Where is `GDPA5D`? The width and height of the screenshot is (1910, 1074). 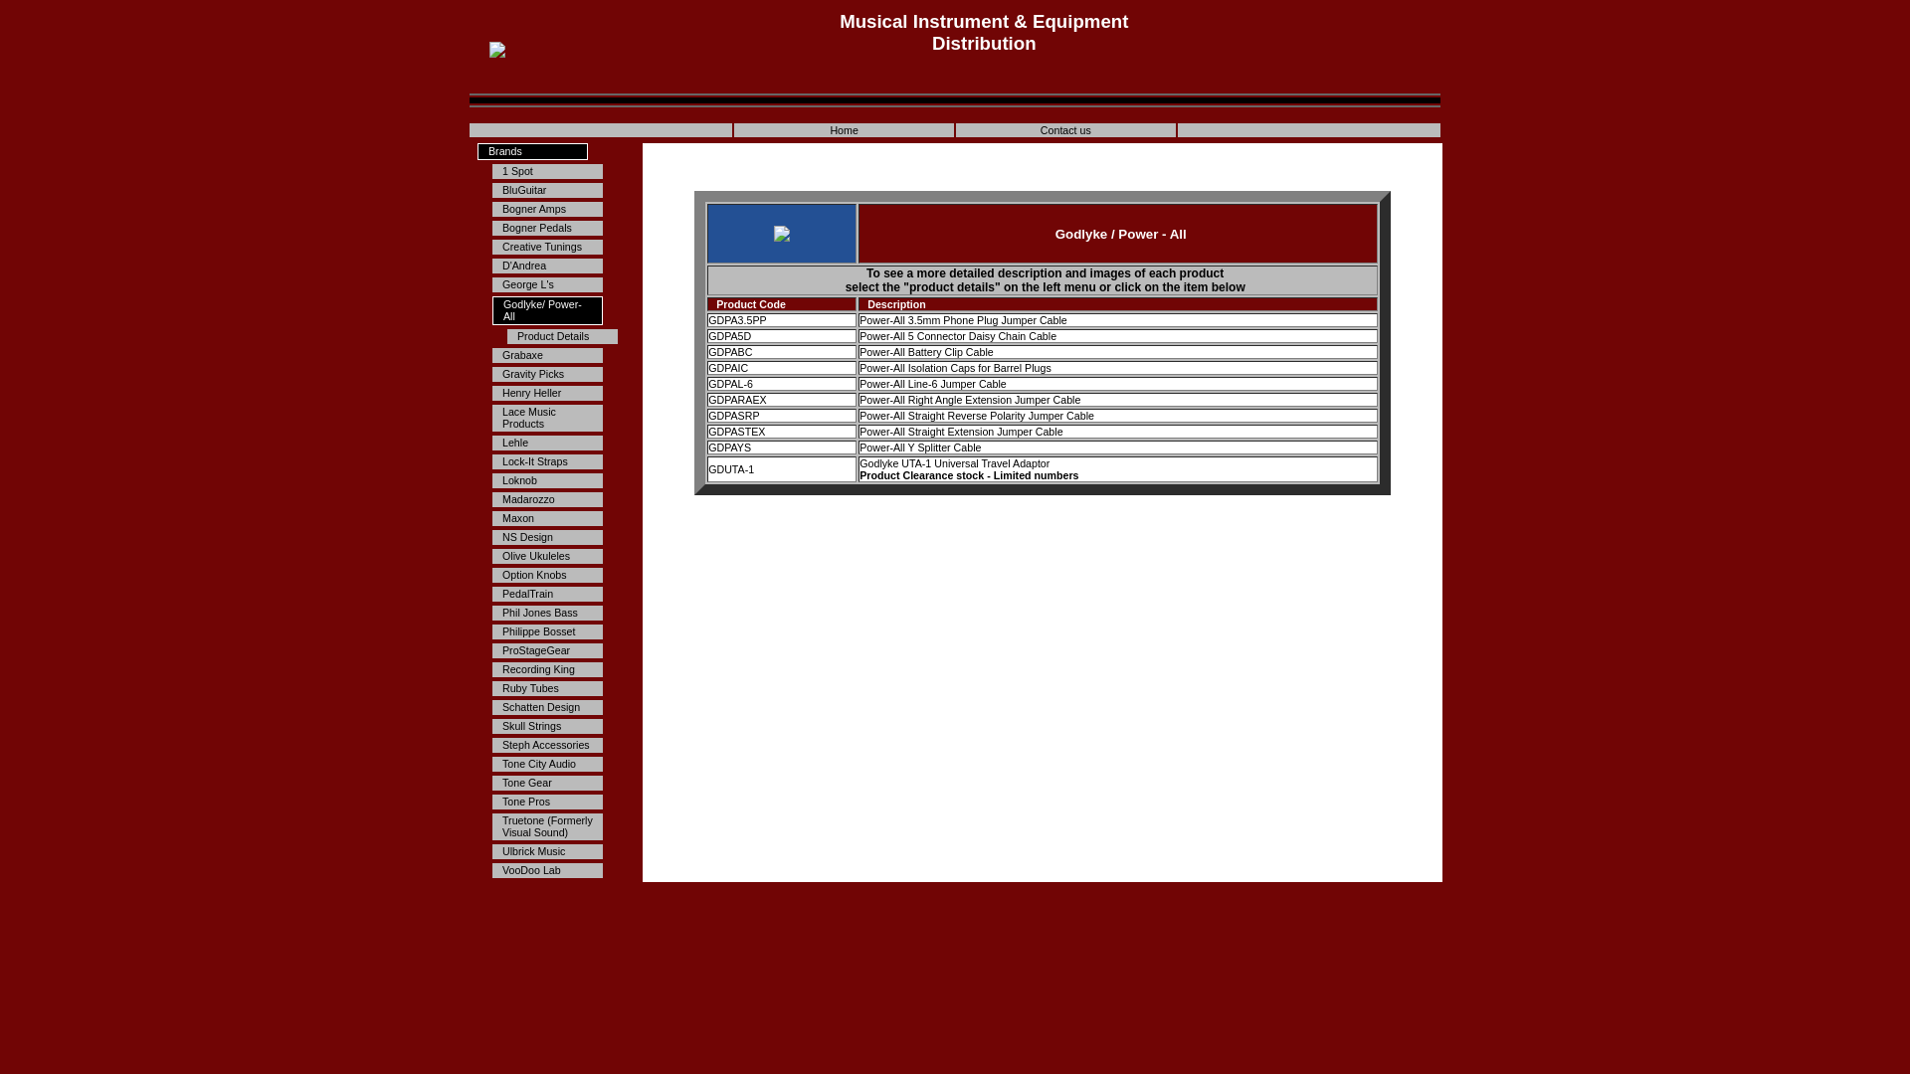 GDPA5D is located at coordinates (730, 336).